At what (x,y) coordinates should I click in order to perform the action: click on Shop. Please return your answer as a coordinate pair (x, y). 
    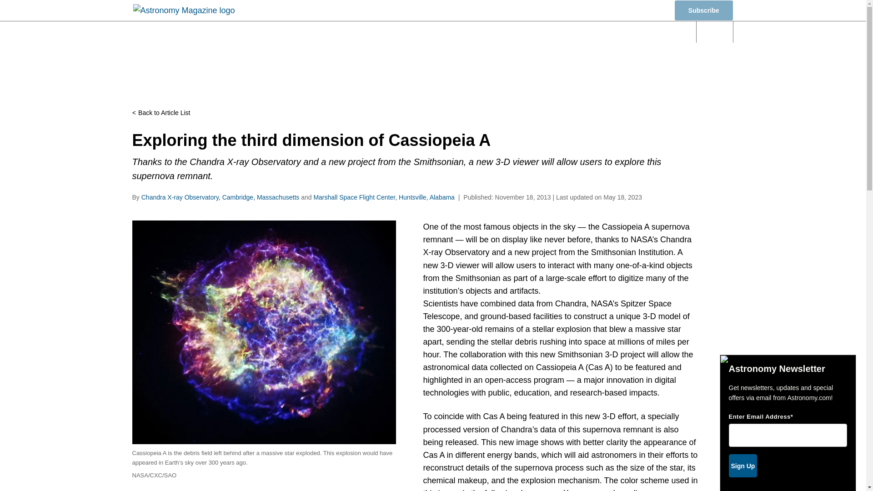
    Looking at the image, I should click on (648, 11).